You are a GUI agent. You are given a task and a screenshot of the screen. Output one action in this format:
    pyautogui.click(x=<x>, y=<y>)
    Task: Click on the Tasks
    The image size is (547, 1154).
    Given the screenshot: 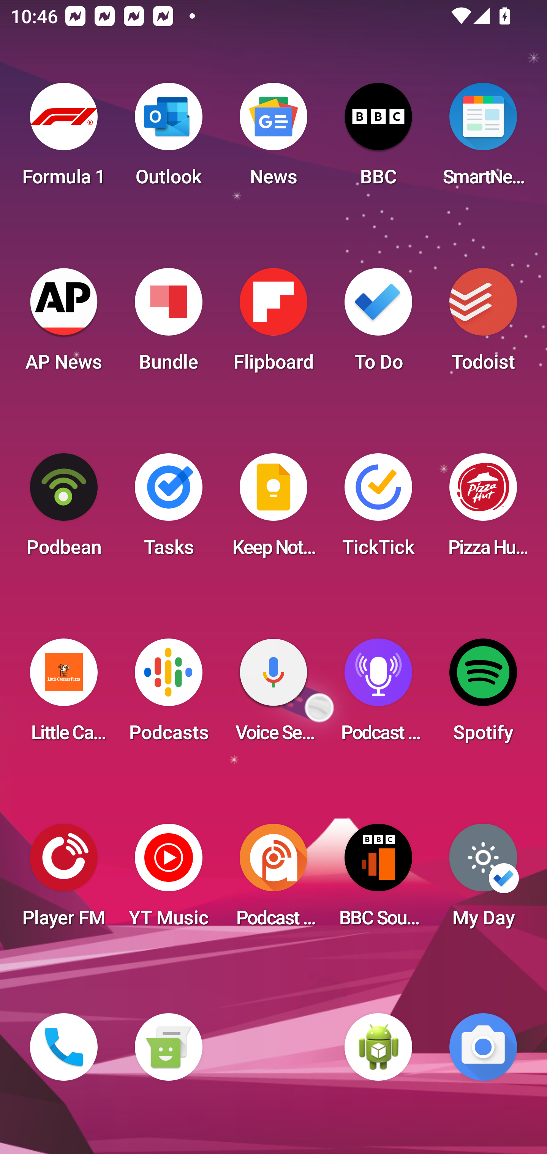 What is the action you would take?
    pyautogui.click(x=168, y=509)
    